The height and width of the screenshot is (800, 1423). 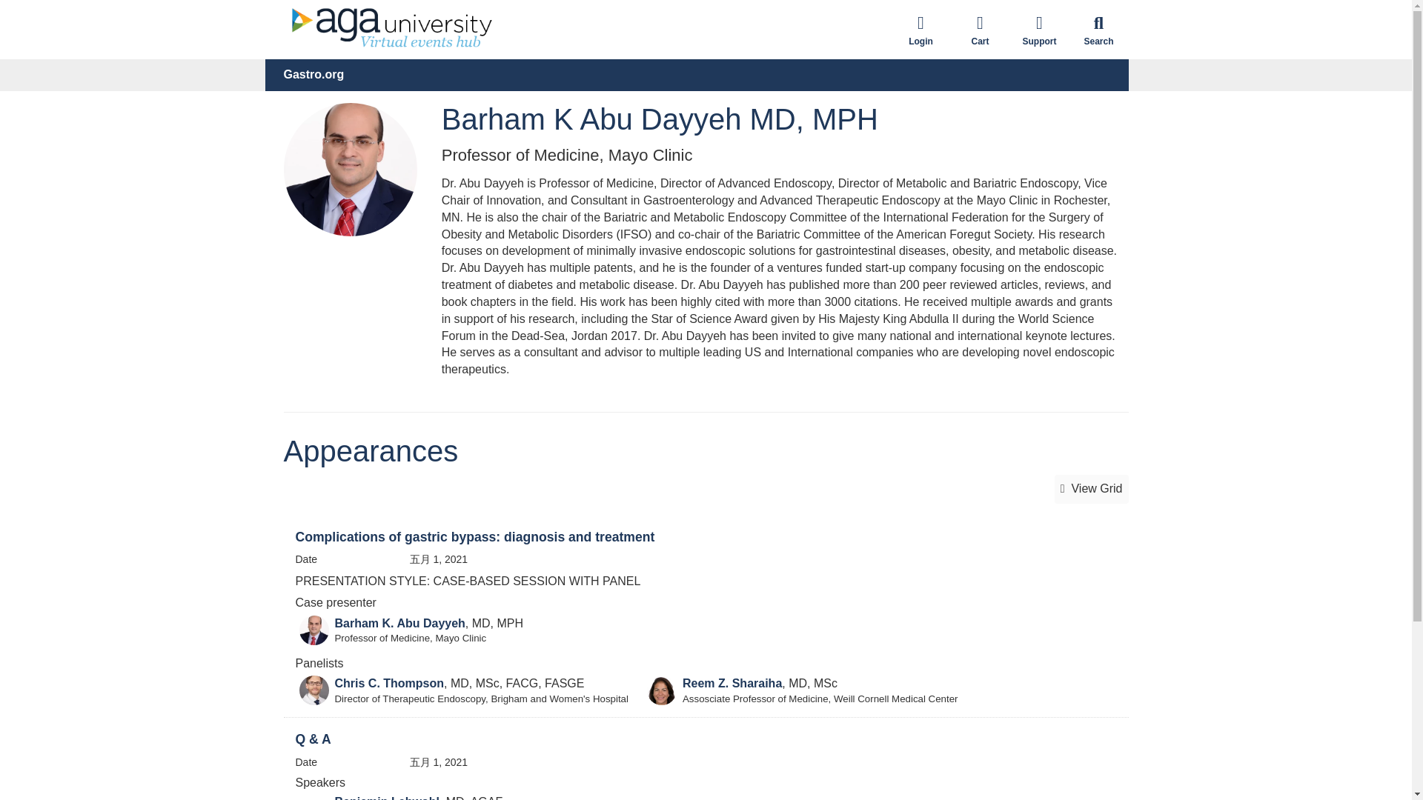 I want to click on Cart, so click(x=980, y=30).